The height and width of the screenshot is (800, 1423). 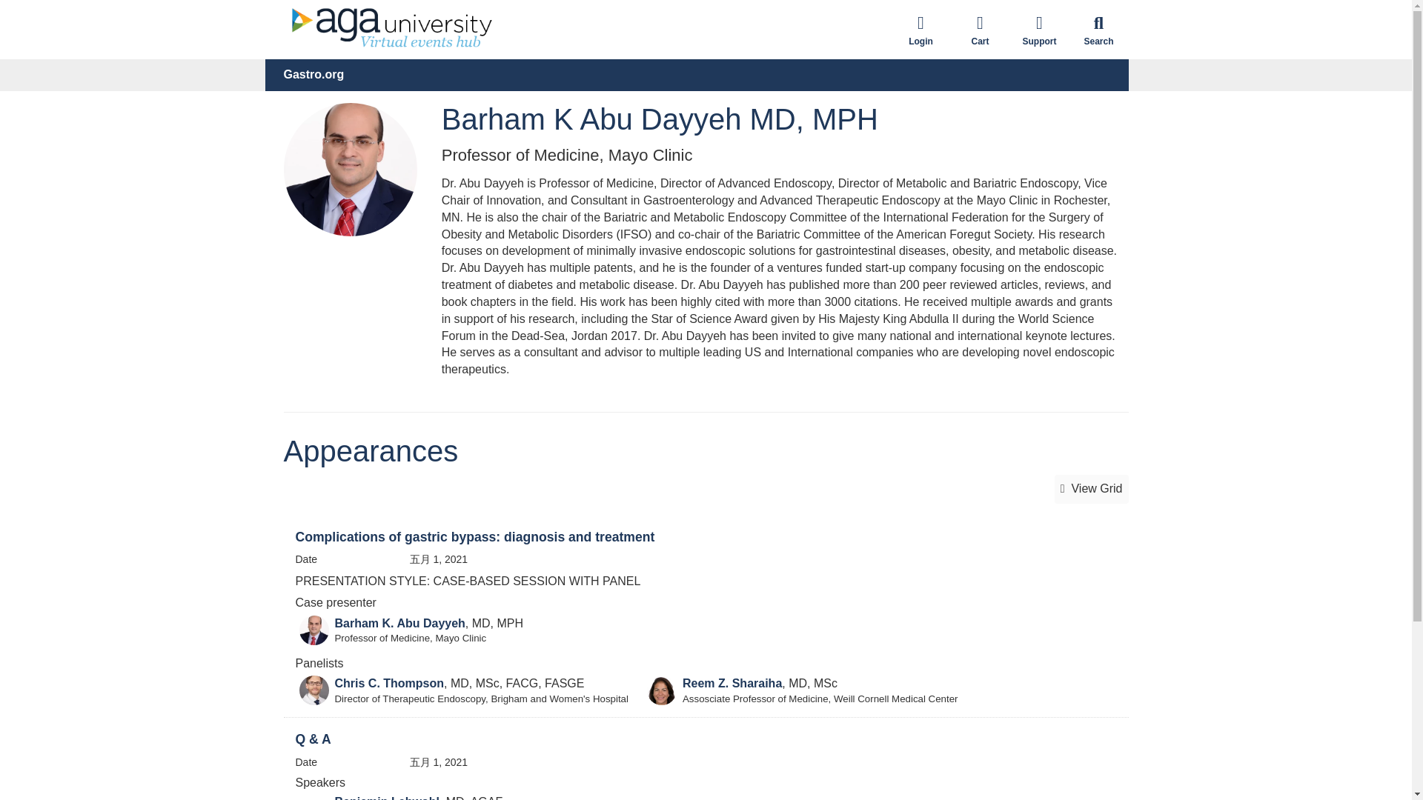 I want to click on Cart, so click(x=980, y=30).